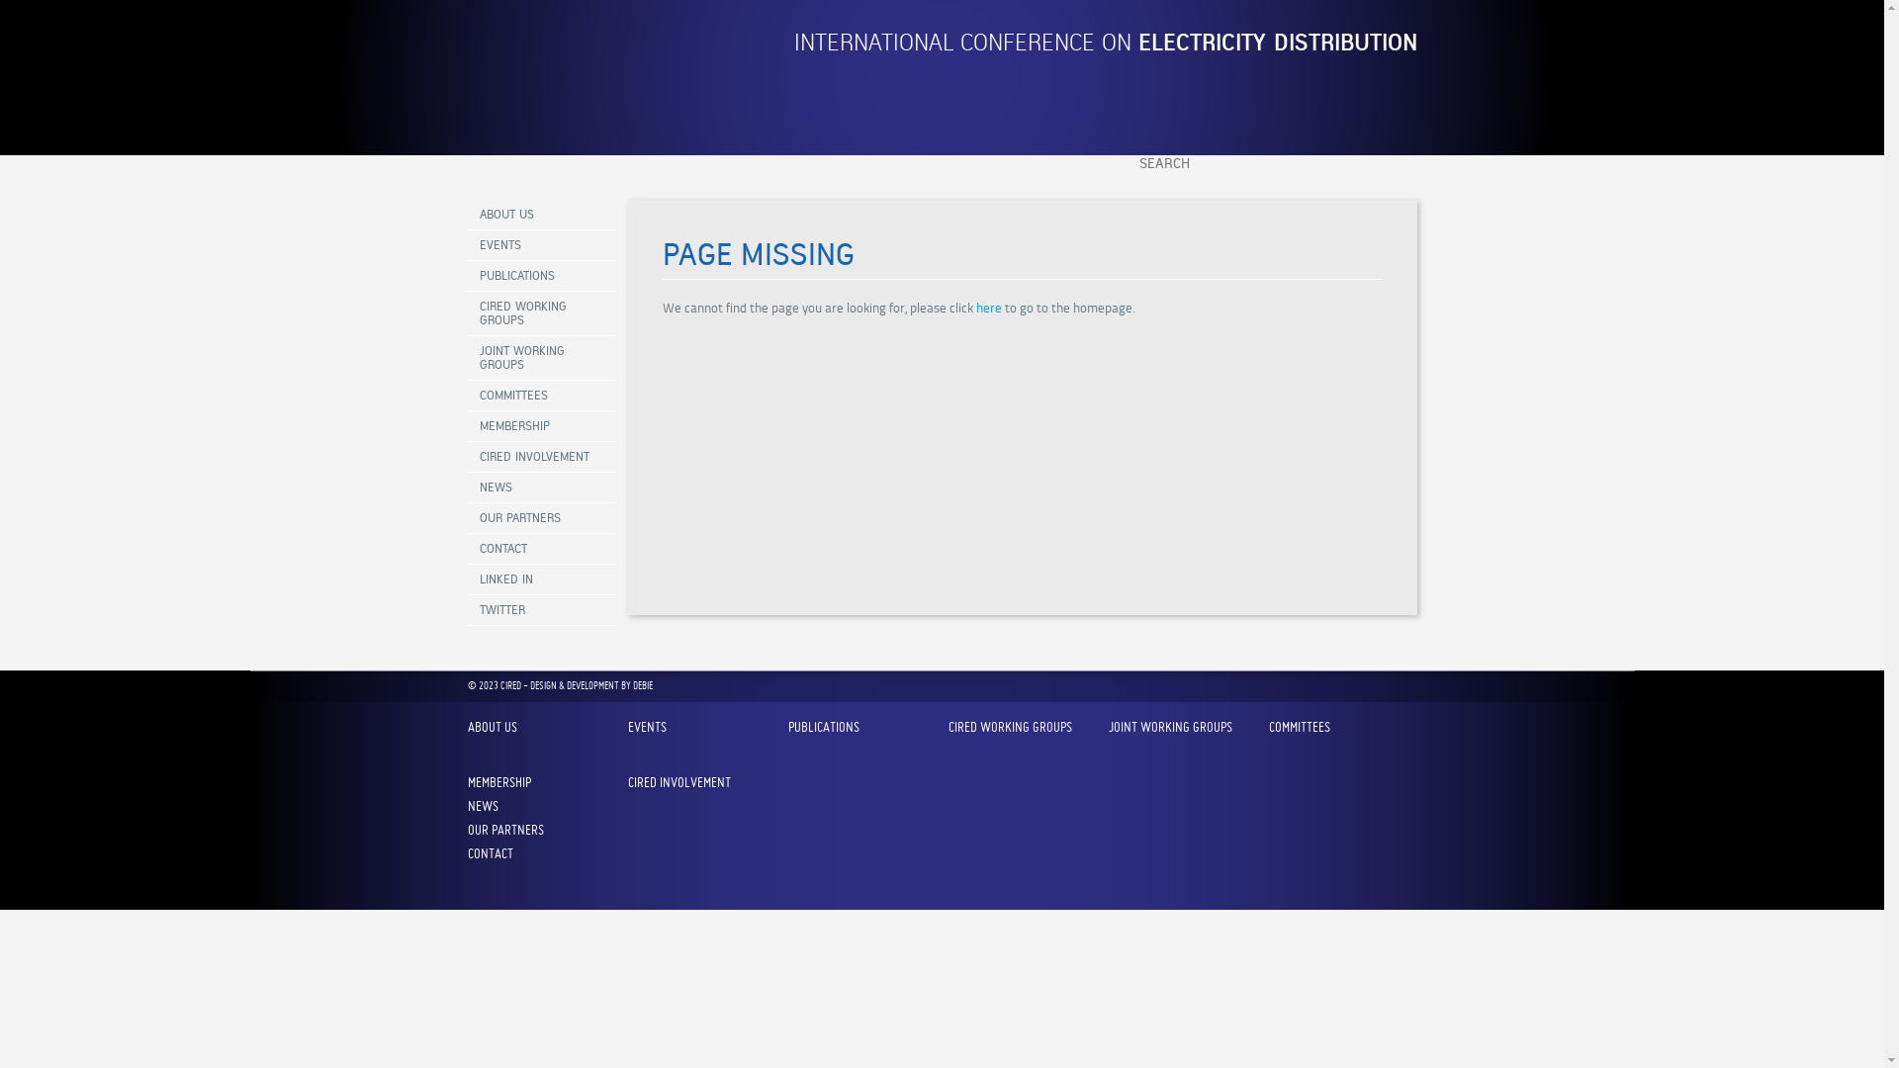 Image resolution: width=1899 pixels, height=1068 pixels. Describe the element at coordinates (988, 309) in the screenshot. I see `here` at that location.